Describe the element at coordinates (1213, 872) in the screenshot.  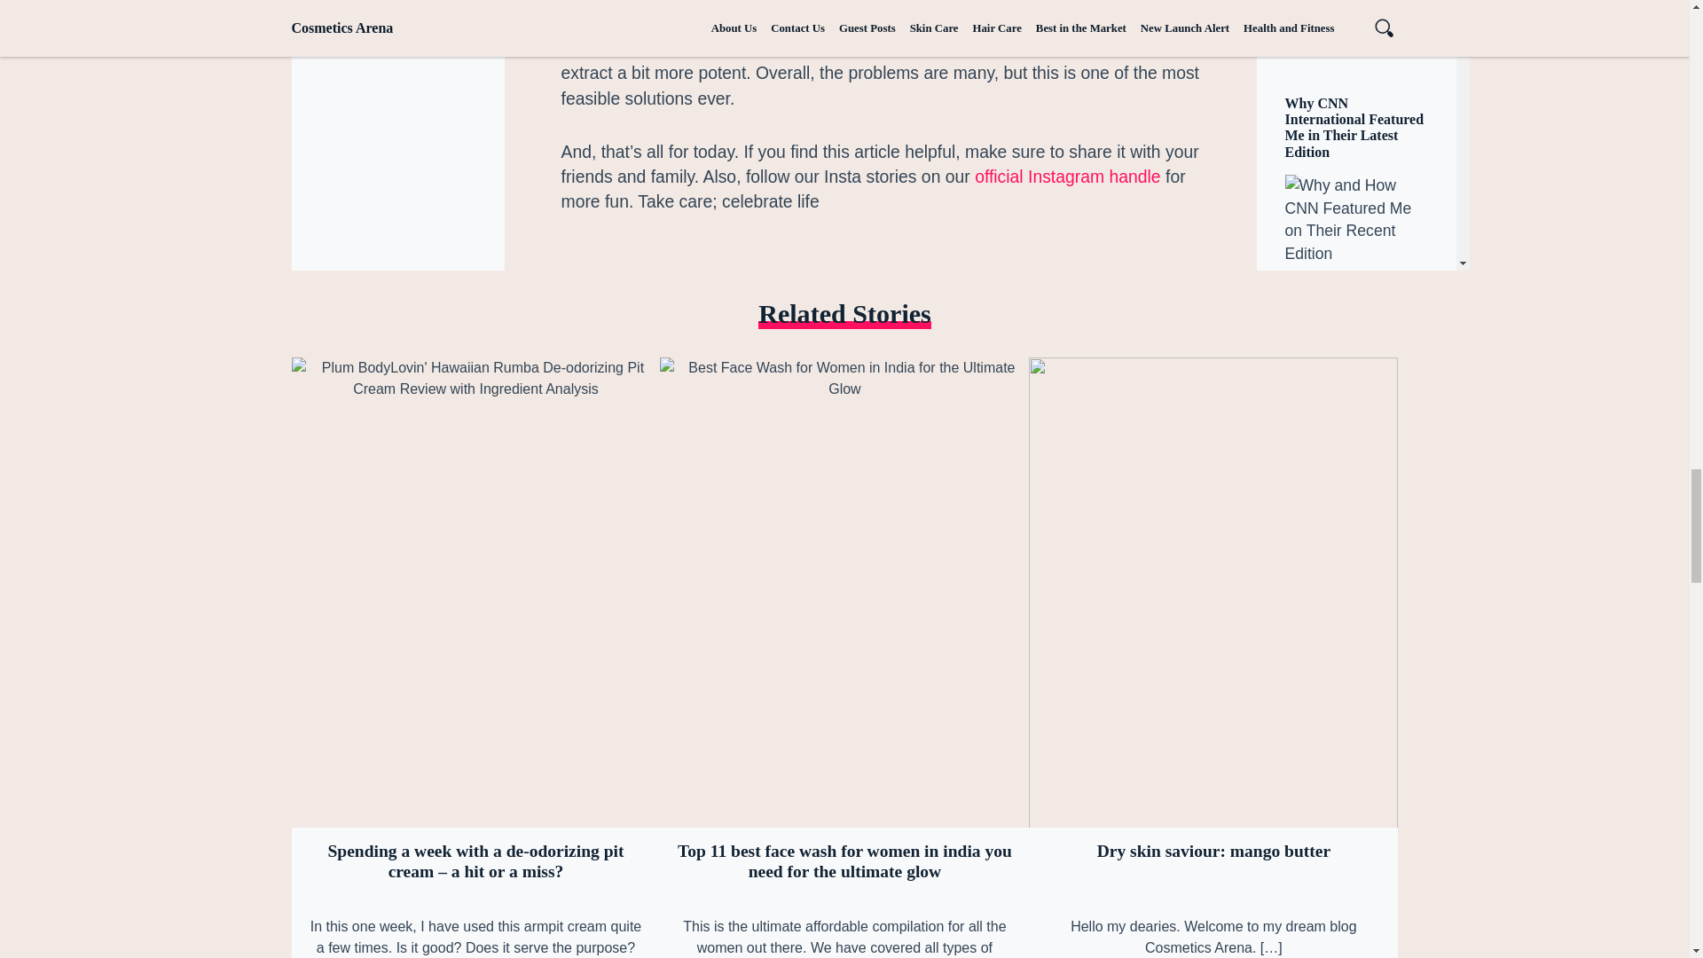
I see `DRY SKIN SAVIOUR: MANGO BUTTER` at that location.